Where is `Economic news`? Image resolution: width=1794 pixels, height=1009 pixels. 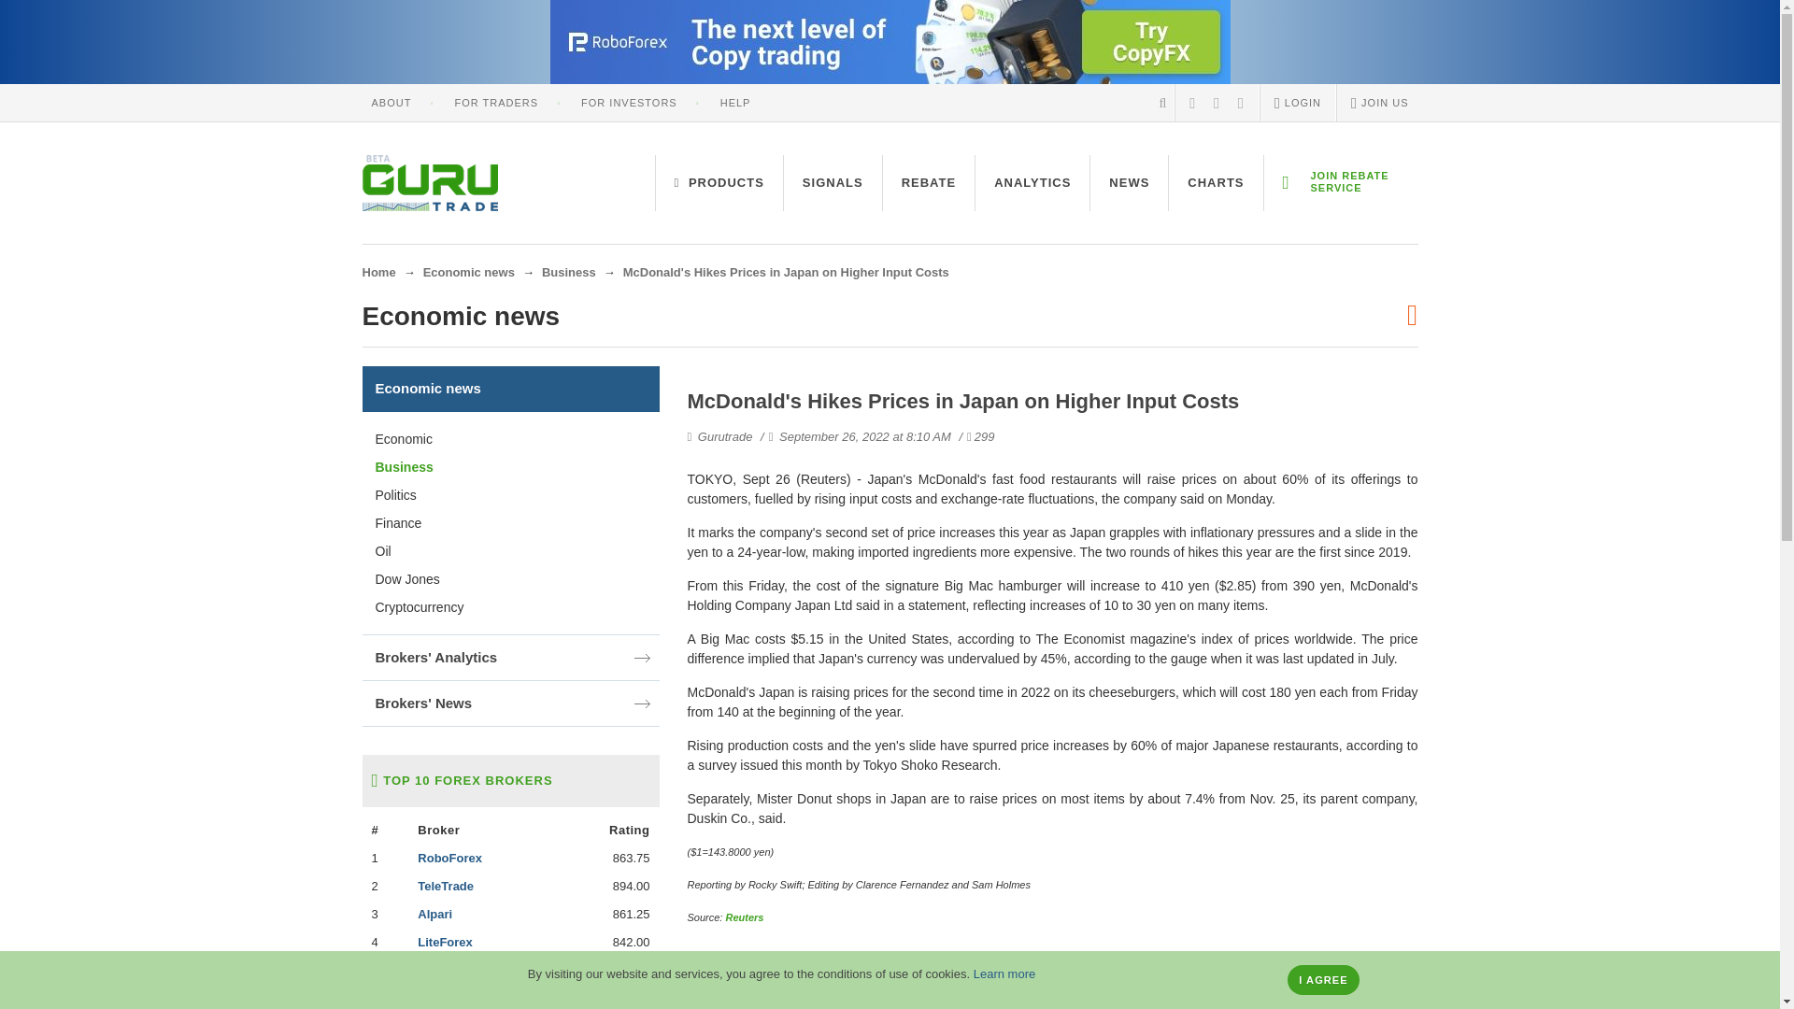
Economic news is located at coordinates (469, 273).